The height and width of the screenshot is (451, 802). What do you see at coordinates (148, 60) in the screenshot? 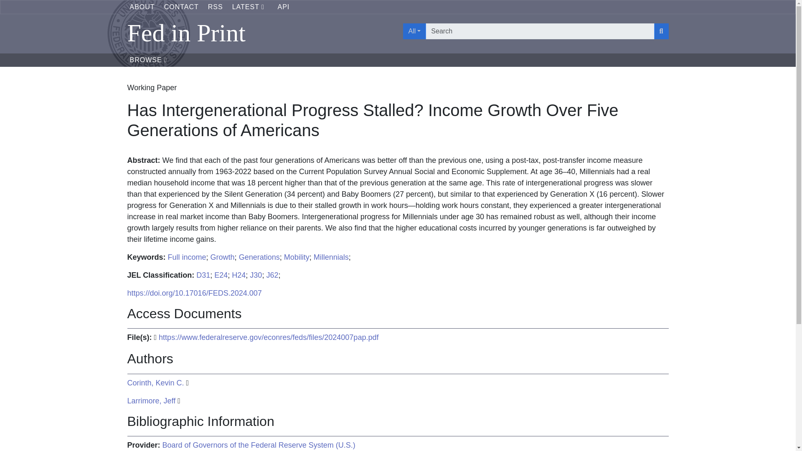
I see `BROWSE` at bounding box center [148, 60].